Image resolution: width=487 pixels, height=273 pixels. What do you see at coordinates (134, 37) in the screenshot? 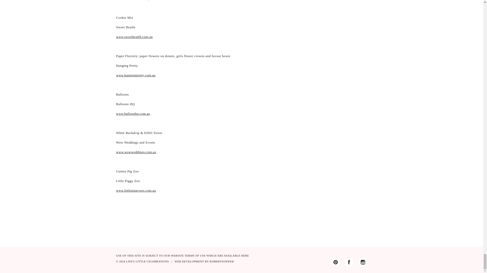
I see `www.sweethealth.com.au` at bounding box center [134, 37].